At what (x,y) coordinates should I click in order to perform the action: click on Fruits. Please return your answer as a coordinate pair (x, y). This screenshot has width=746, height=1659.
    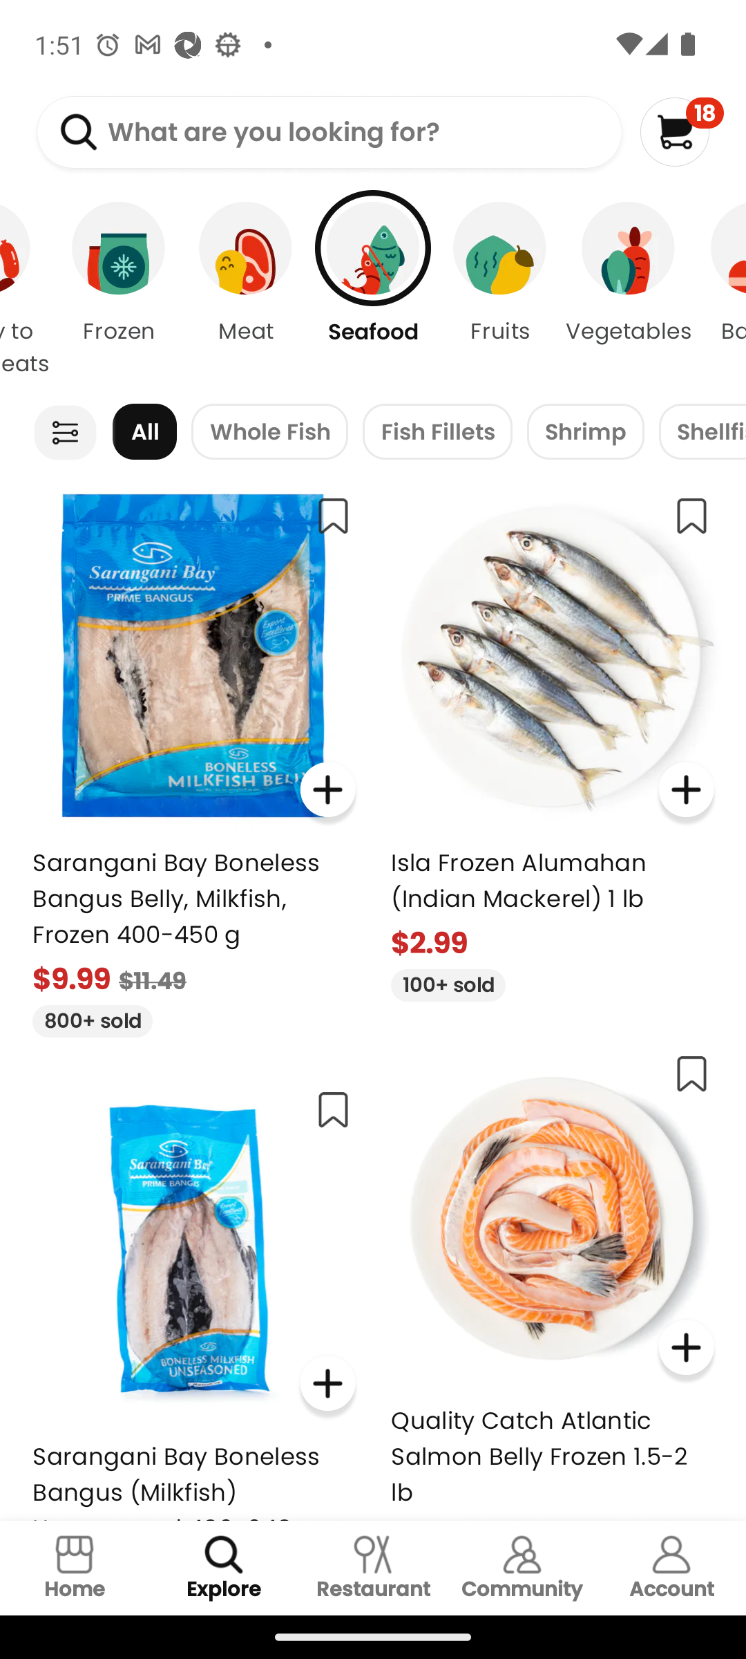
    Looking at the image, I should click on (500, 290).